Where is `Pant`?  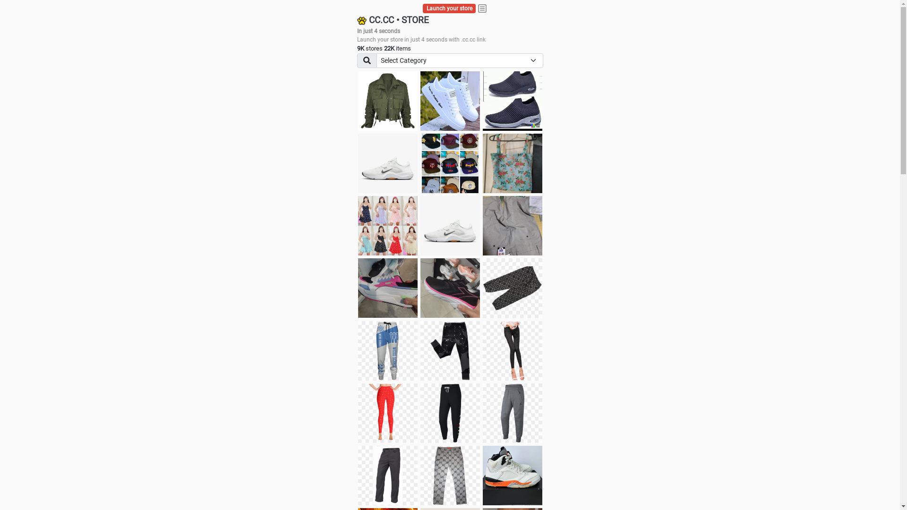
Pant is located at coordinates (388, 476).